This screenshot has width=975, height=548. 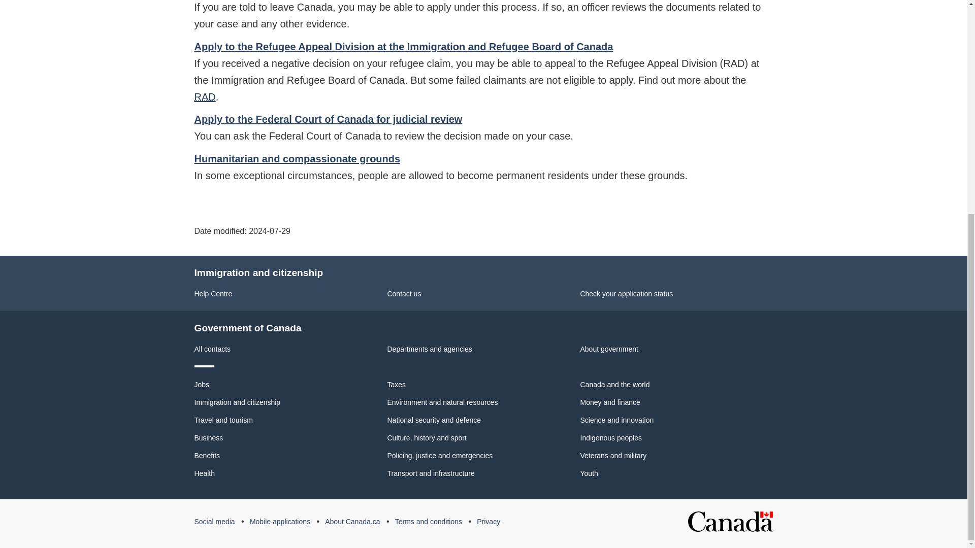 What do you see at coordinates (212, 349) in the screenshot?
I see `All contacts` at bounding box center [212, 349].